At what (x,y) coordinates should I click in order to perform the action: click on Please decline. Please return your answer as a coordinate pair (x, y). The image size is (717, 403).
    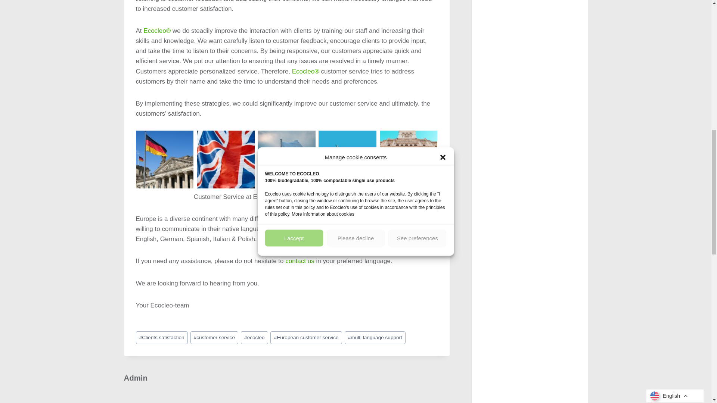
    Looking at the image, I should click on (356, 2).